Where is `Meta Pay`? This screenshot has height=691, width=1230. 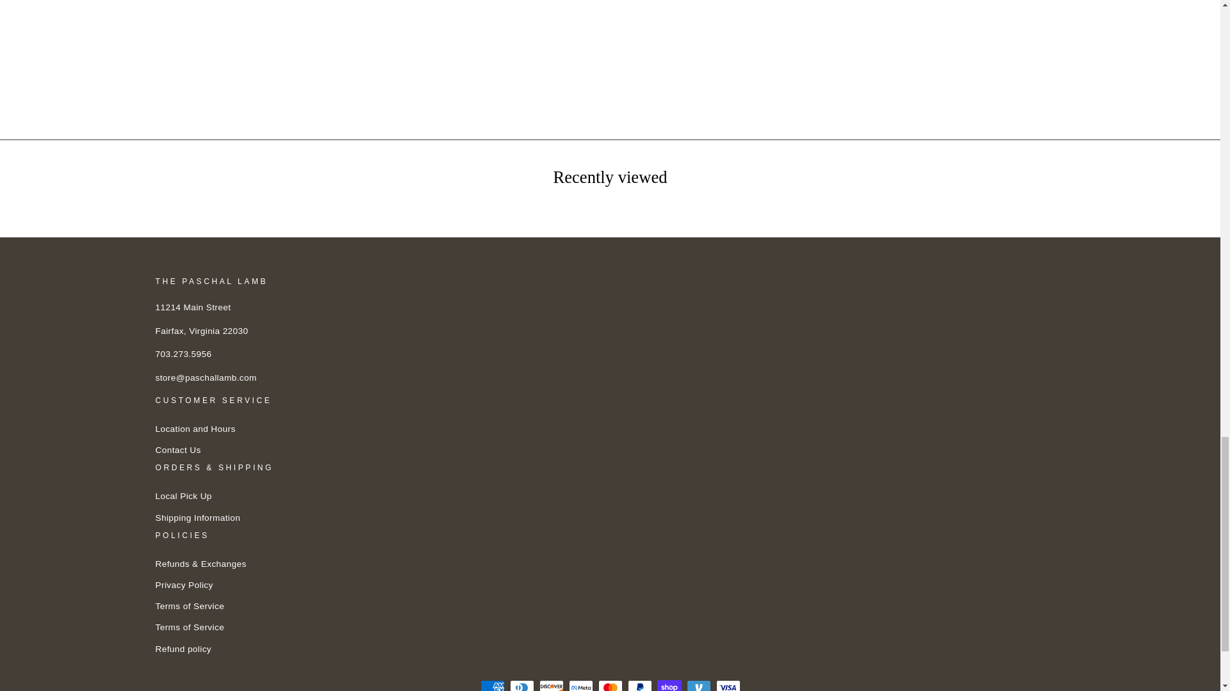
Meta Pay is located at coordinates (580, 685).